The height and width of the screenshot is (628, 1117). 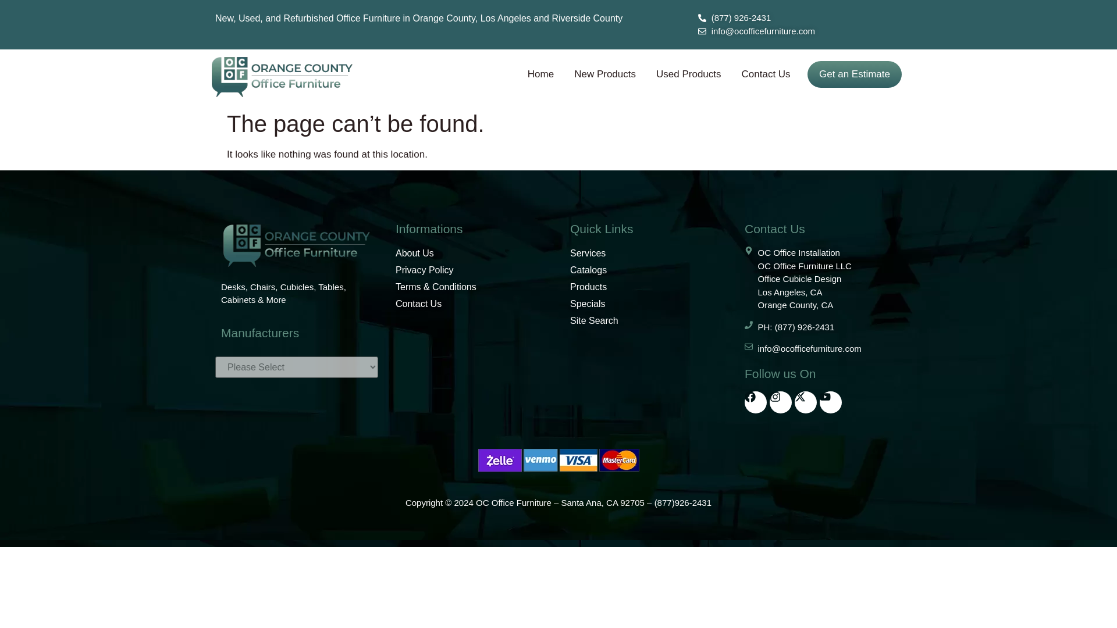 What do you see at coordinates (766, 74) in the screenshot?
I see `Contact Us` at bounding box center [766, 74].